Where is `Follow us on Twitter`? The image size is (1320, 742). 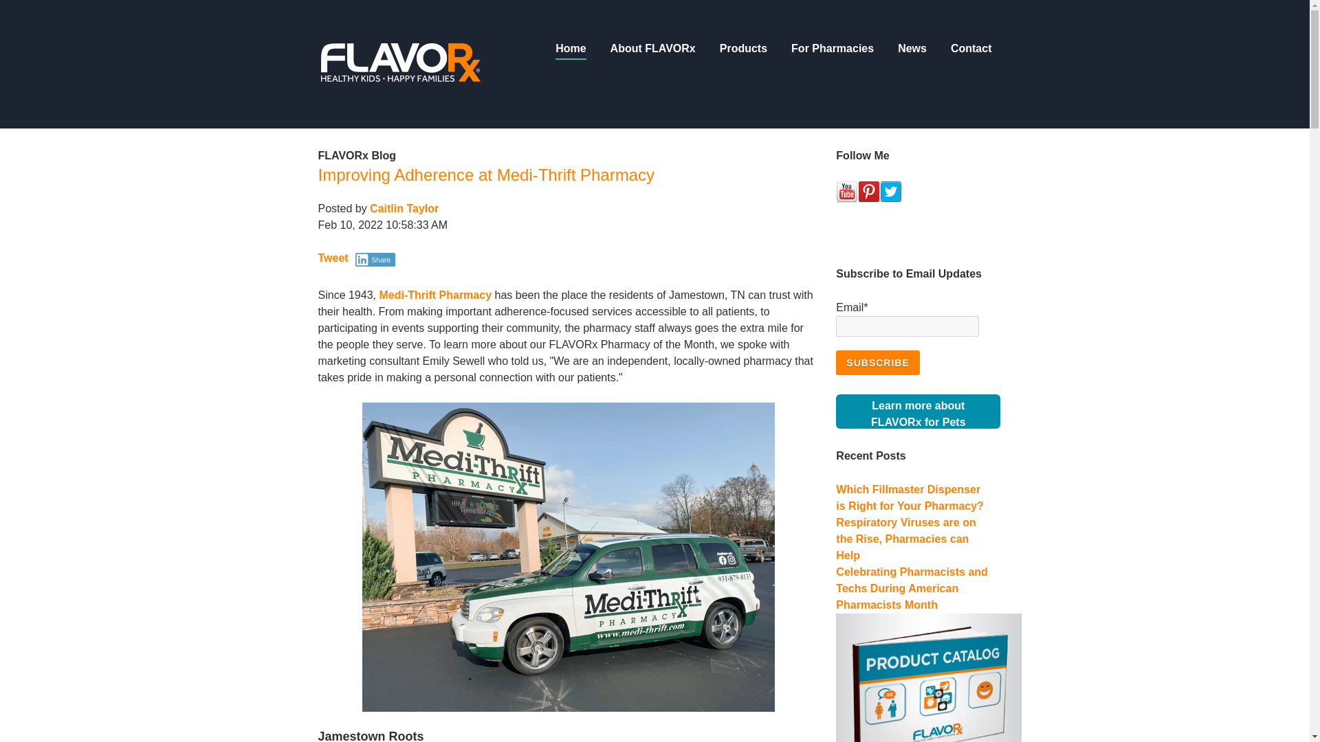 Follow us on Twitter is located at coordinates (918, 411).